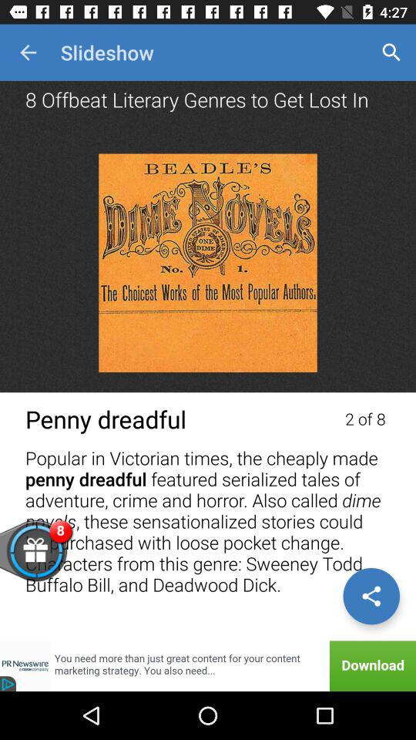  Describe the element at coordinates (60, 560) in the screenshot. I see `open gifts` at that location.